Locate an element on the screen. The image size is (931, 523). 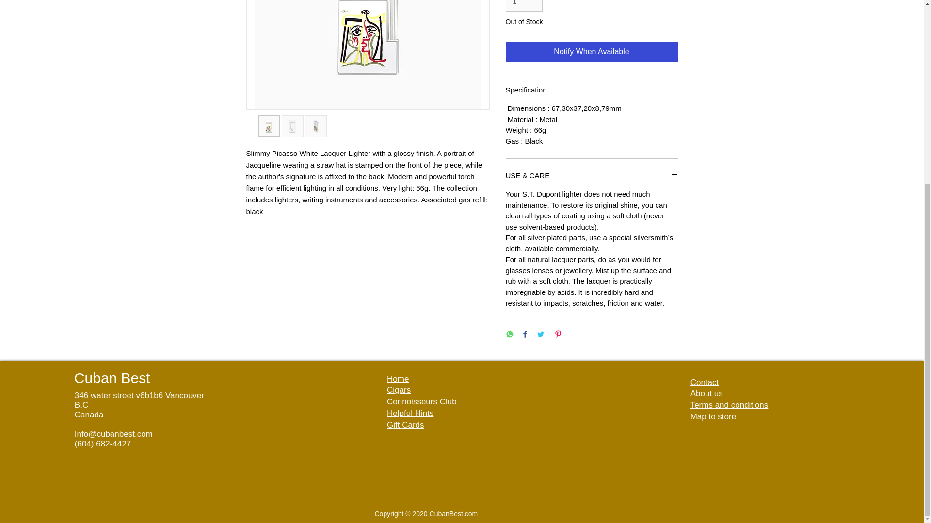
Cigars is located at coordinates (399, 390).